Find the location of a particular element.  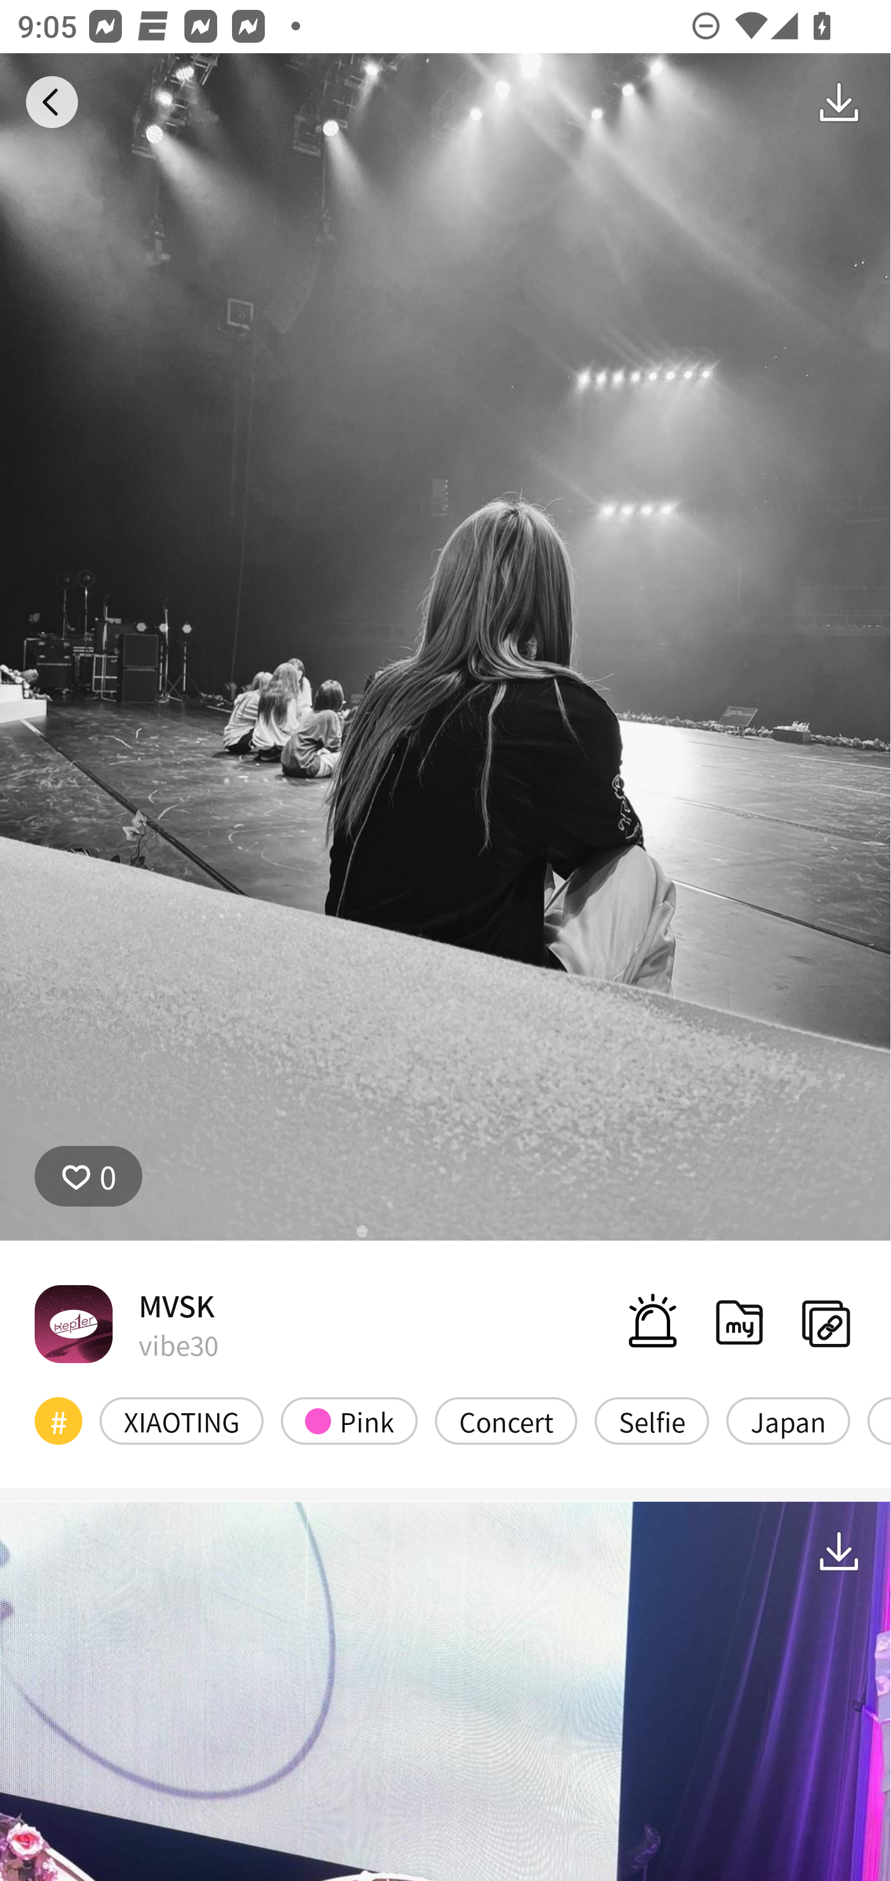

Selfie is located at coordinates (652, 1421).